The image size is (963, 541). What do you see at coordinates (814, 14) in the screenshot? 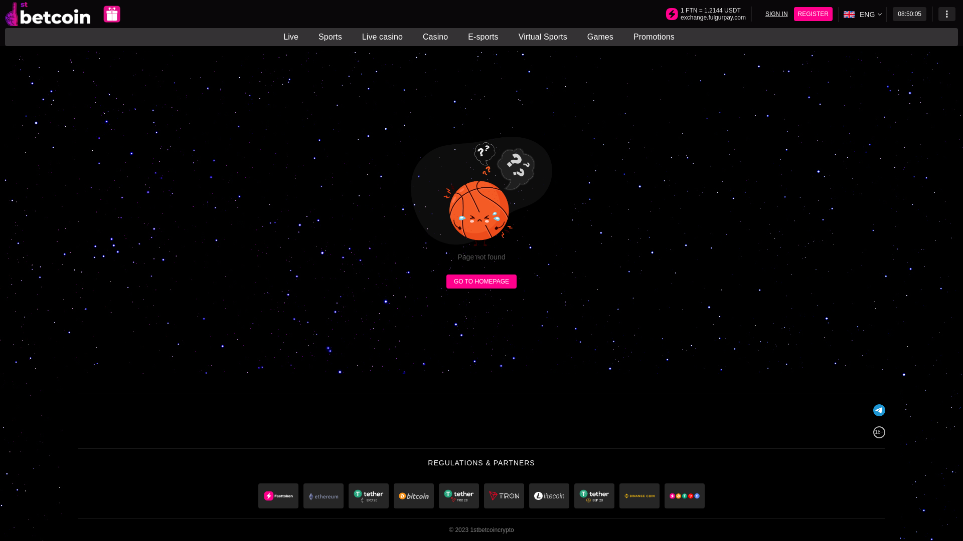
I see `REGISTER` at bounding box center [814, 14].